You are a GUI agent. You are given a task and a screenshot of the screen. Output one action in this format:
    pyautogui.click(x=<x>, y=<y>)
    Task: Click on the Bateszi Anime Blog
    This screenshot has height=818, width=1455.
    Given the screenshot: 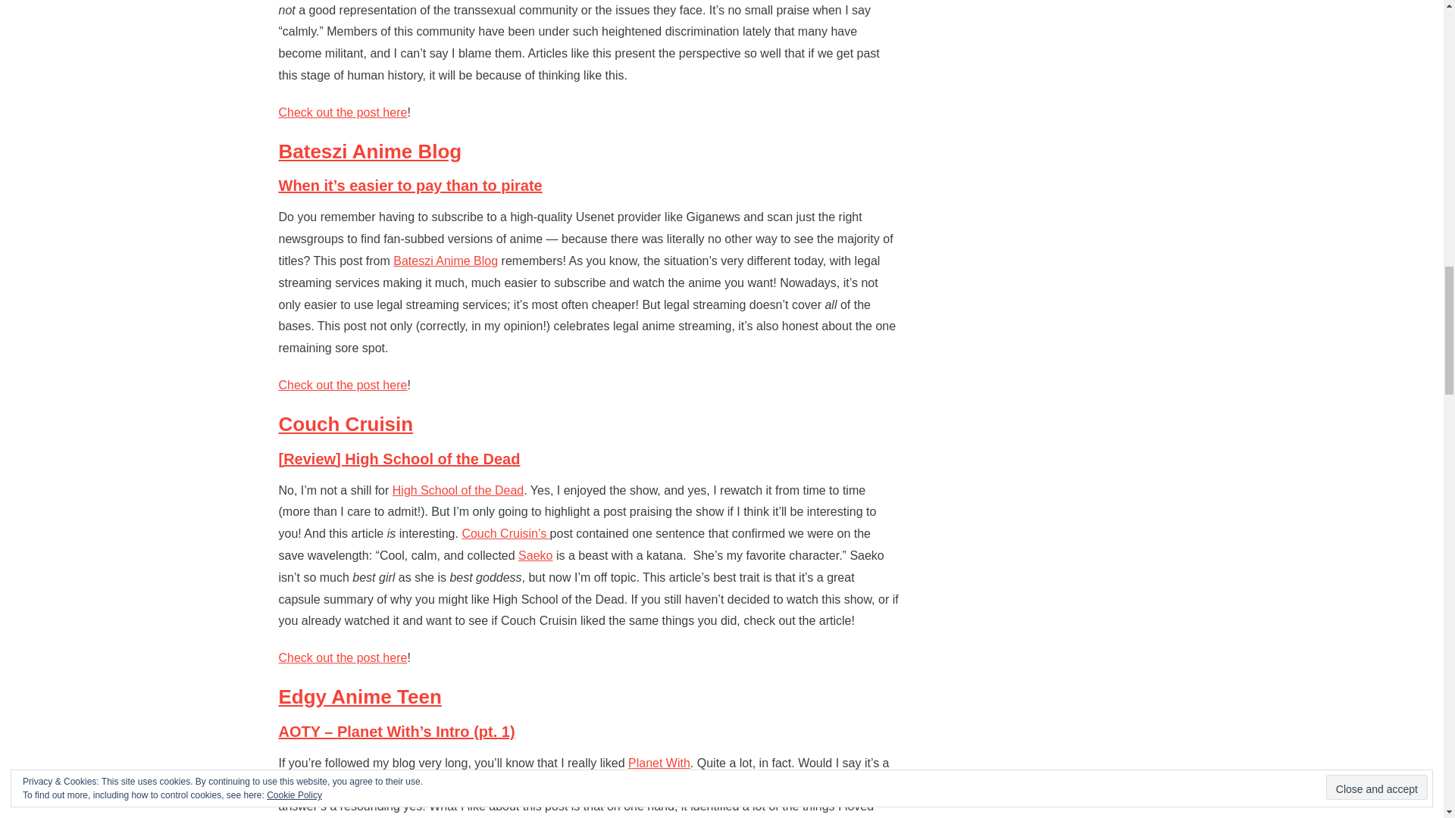 What is the action you would take?
    pyautogui.click(x=371, y=151)
    